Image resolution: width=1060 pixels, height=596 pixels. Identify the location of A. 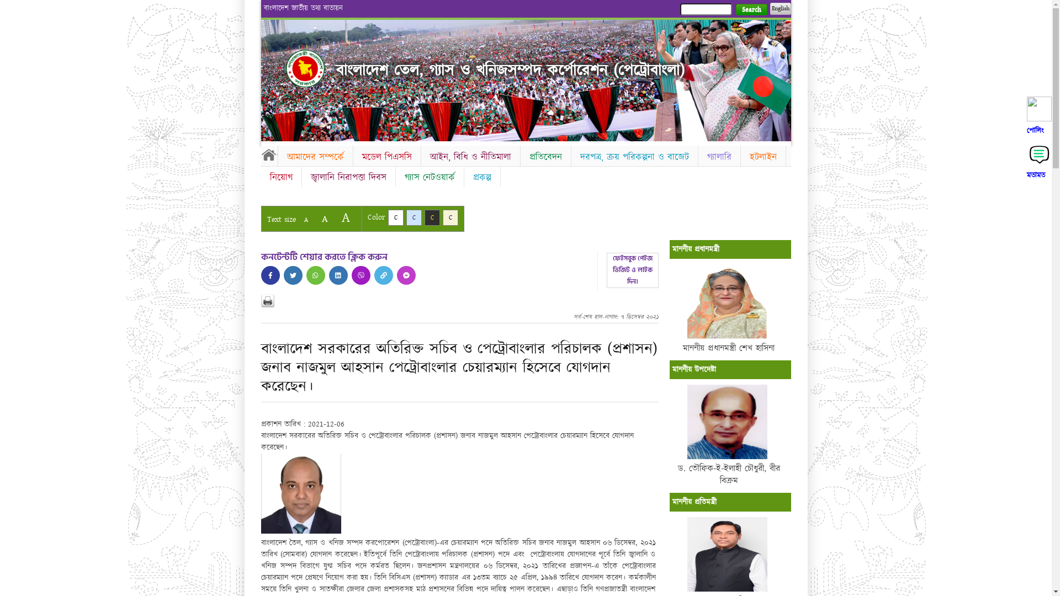
(346, 217).